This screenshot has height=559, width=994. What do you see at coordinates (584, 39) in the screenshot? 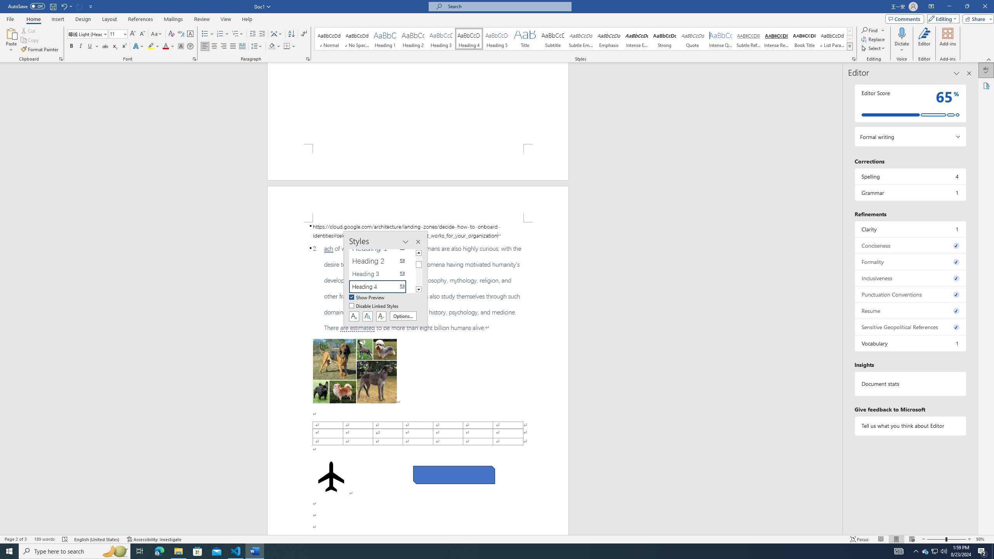
I see `AutomationID: QuickStylesGallery` at bounding box center [584, 39].